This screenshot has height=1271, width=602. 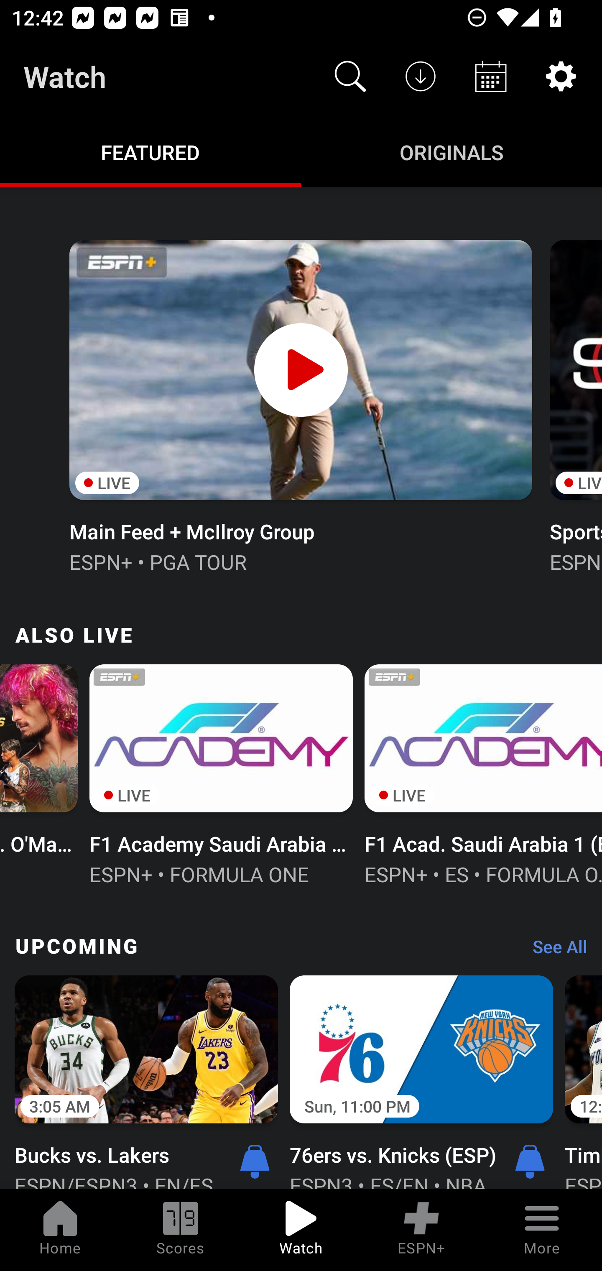 I want to click on Originals ORIGINALS, so click(x=451, y=151).